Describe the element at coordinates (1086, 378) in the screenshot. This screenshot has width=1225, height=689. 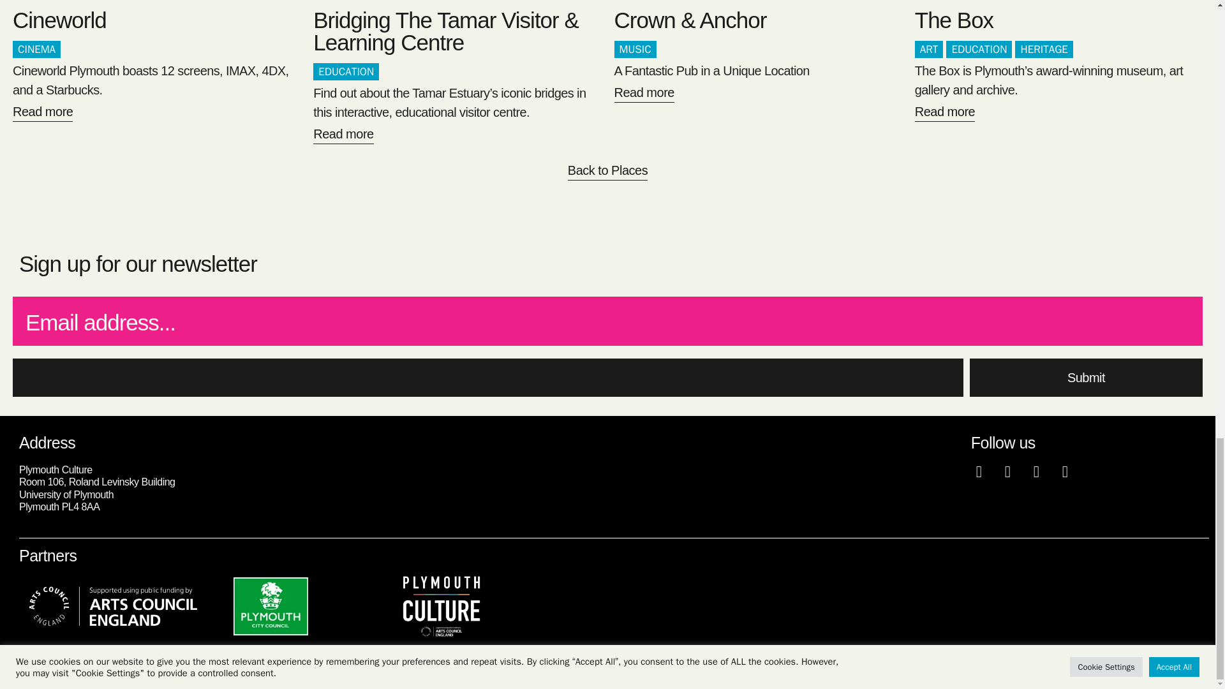
I see `Submit` at that location.